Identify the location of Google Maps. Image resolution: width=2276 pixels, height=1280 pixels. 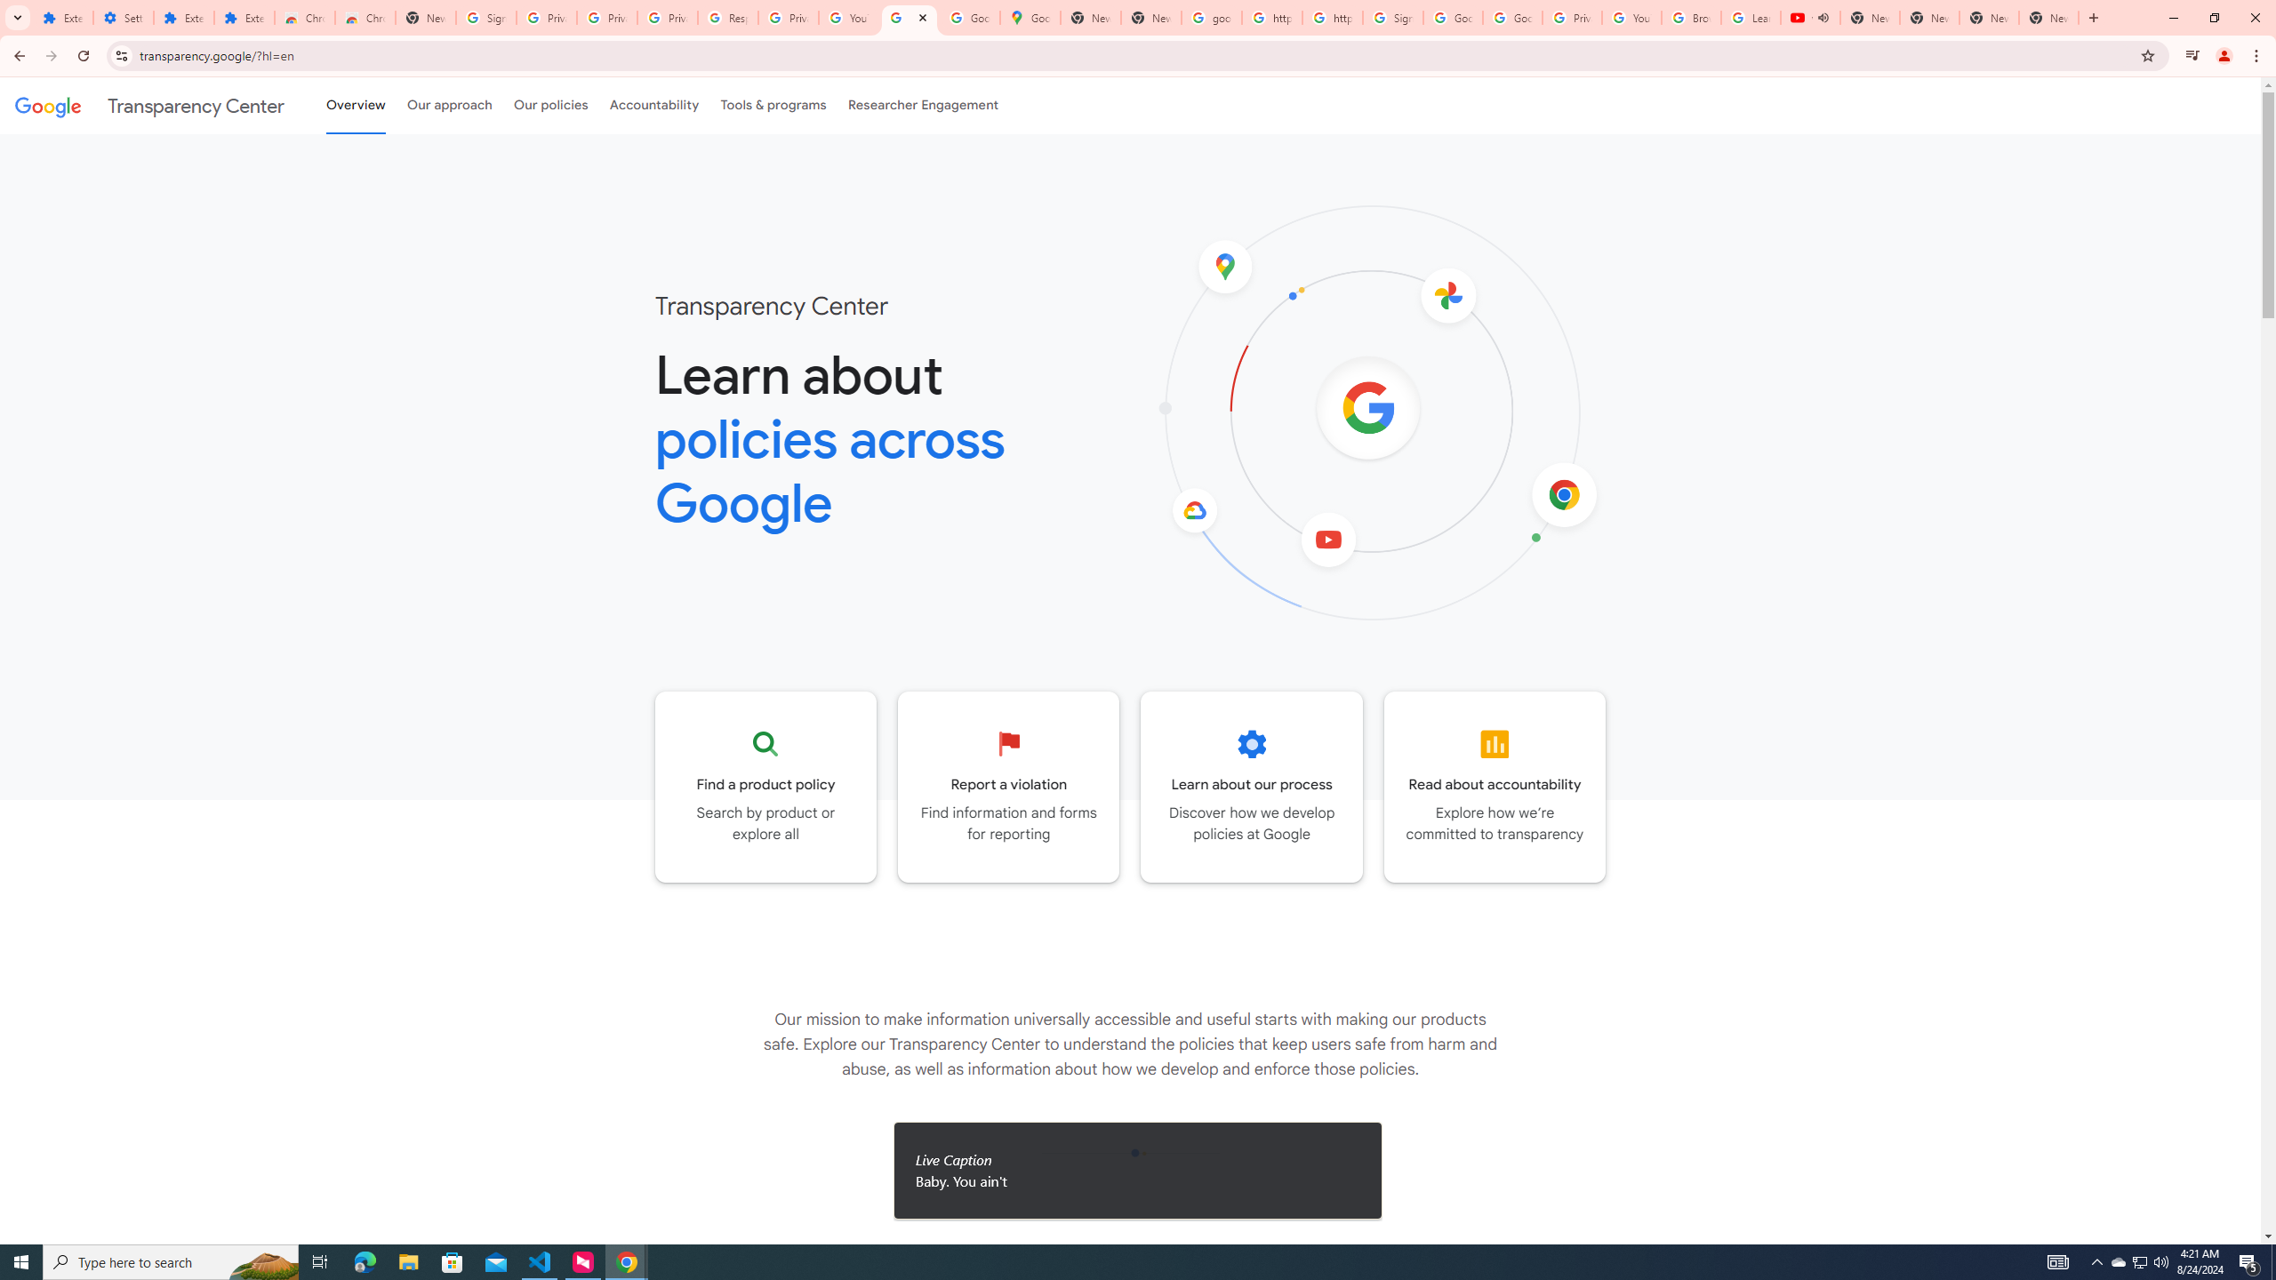
(1031, 18).